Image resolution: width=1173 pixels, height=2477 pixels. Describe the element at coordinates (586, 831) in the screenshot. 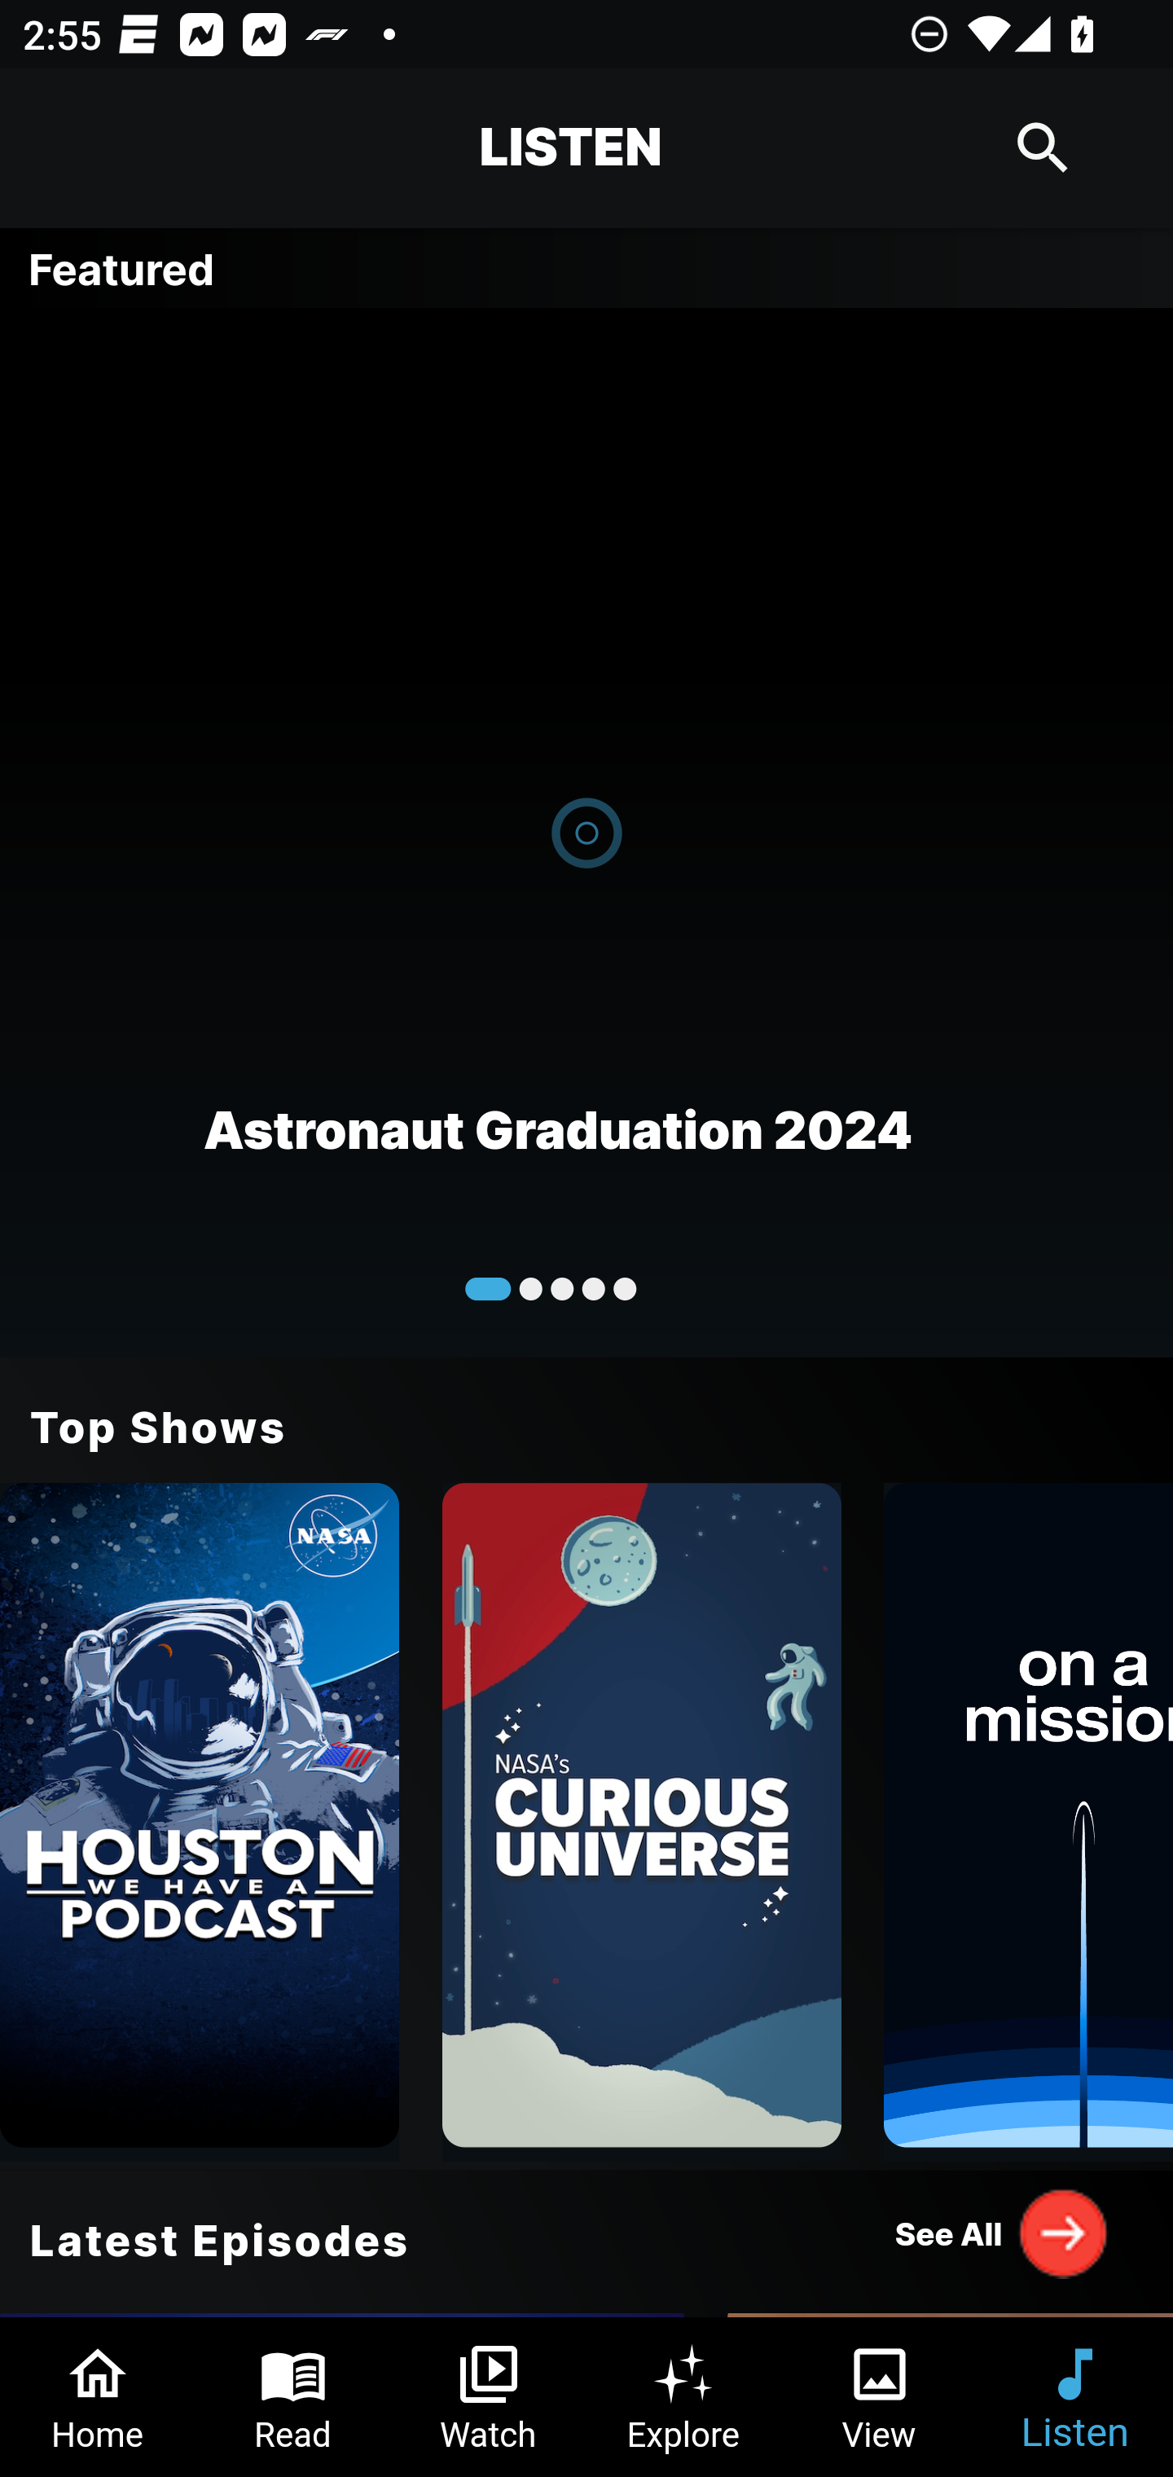

I see `Astronaut Graduation 2024` at that location.